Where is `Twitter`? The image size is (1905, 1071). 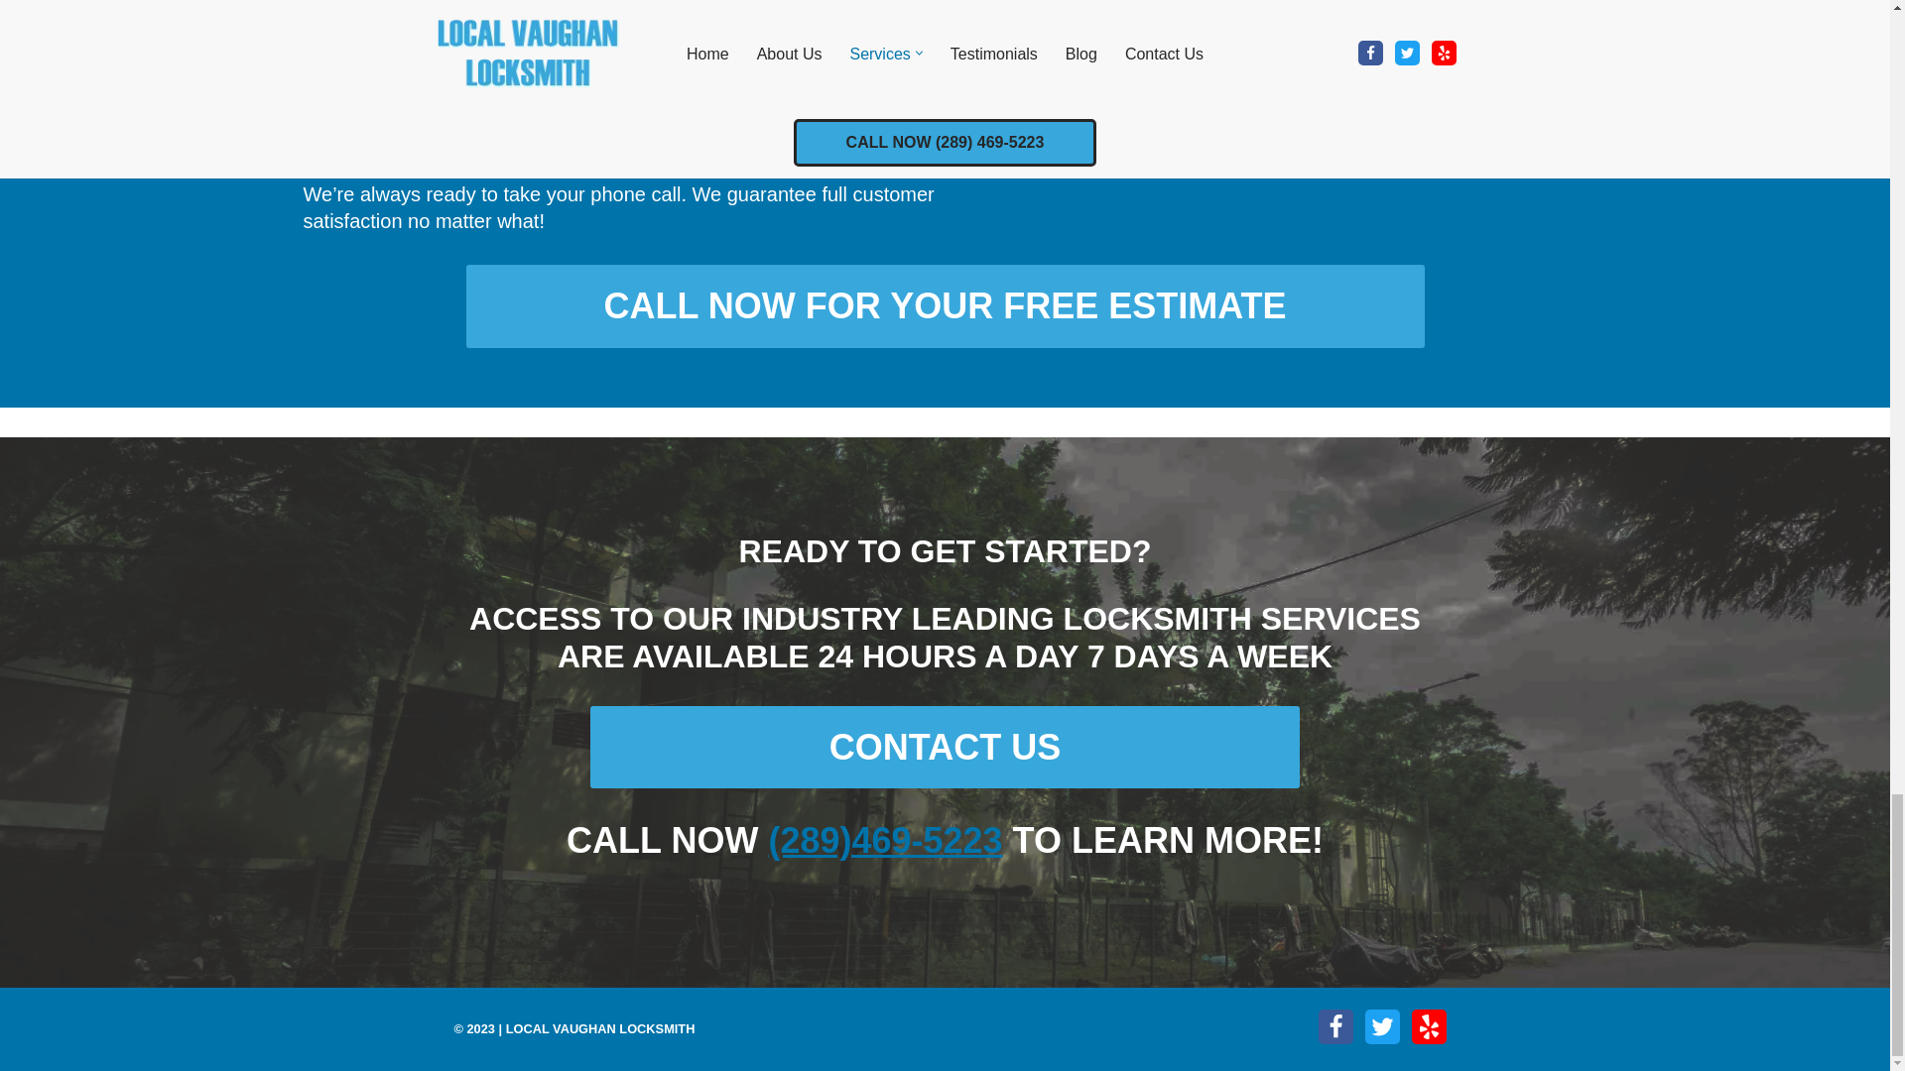
Twitter is located at coordinates (1383, 1027).